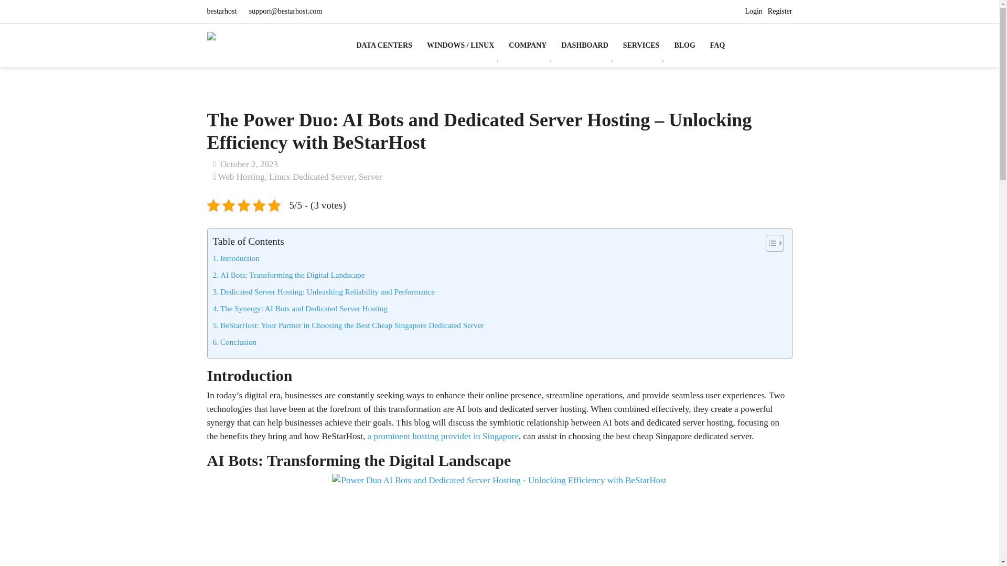 The image size is (1007, 566). I want to click on Introduction, so click(236, 258).